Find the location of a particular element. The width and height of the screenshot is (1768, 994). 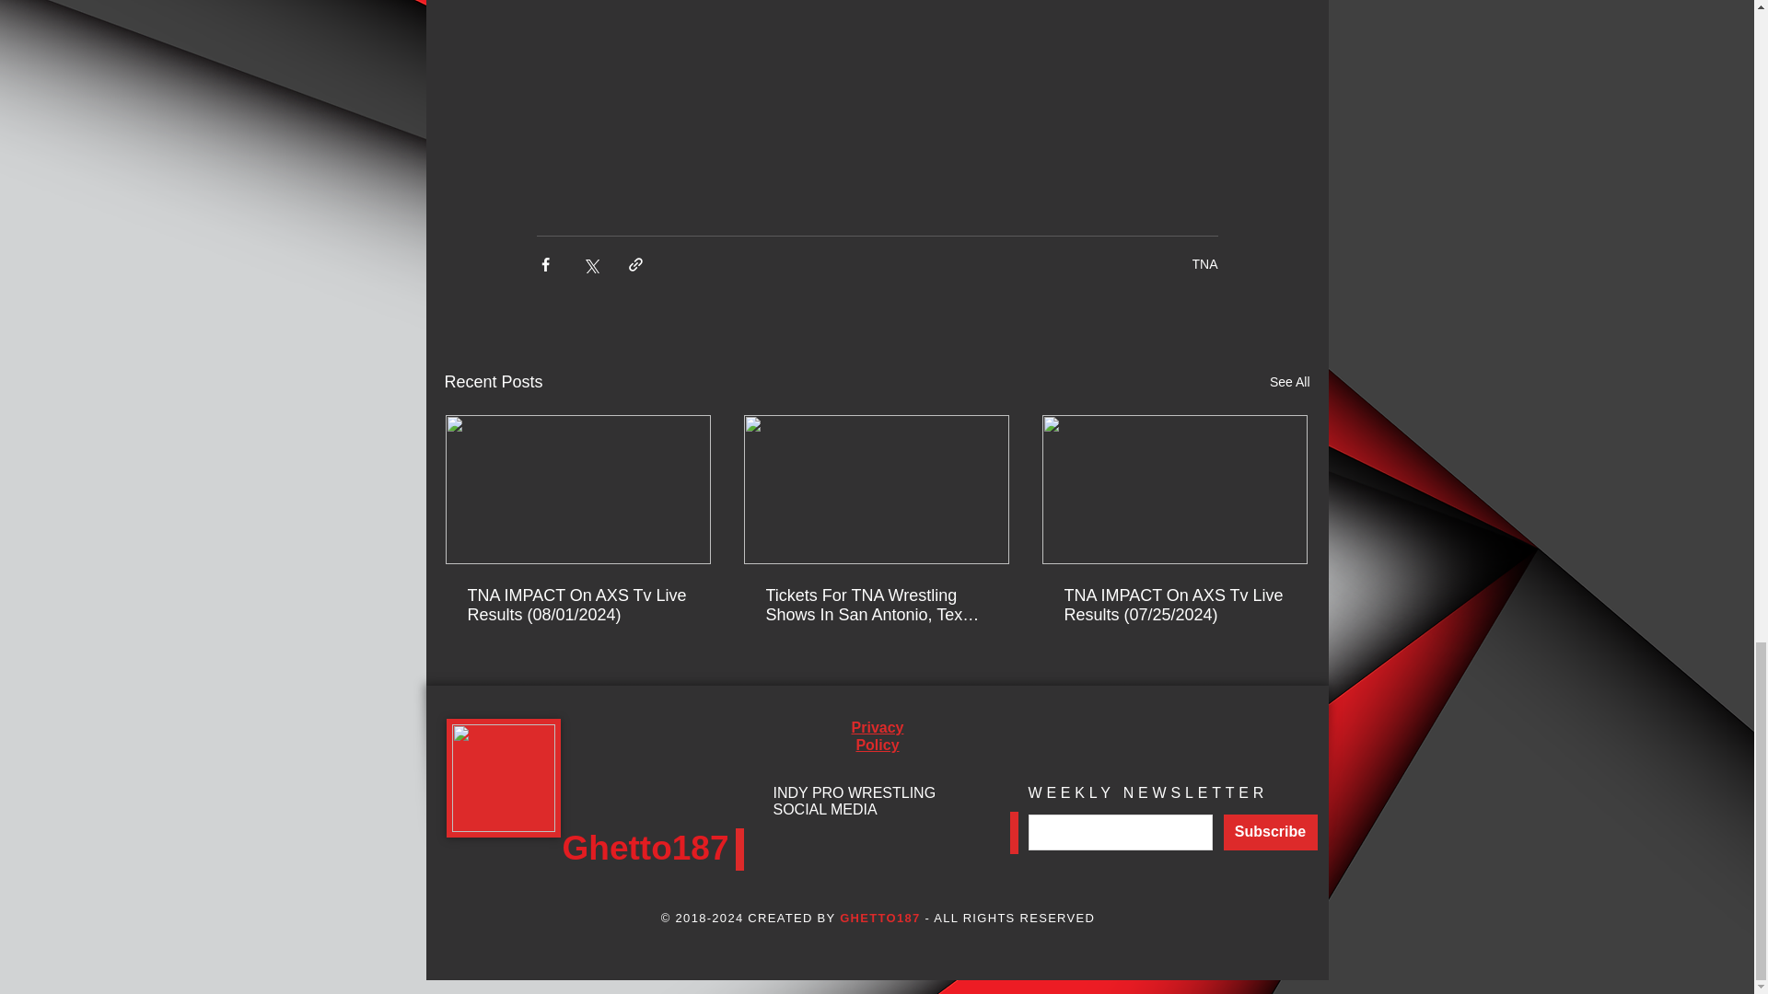

See All is located at coordinates (1289, 381).